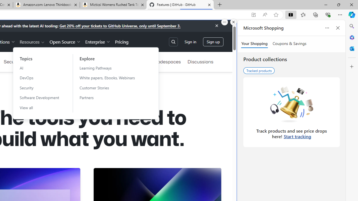 Image resolution: width=358 pixels, height=201 pixels. Describe the element at coordinates (200, 61) in the screenshot. I see `Discussions` at that location.